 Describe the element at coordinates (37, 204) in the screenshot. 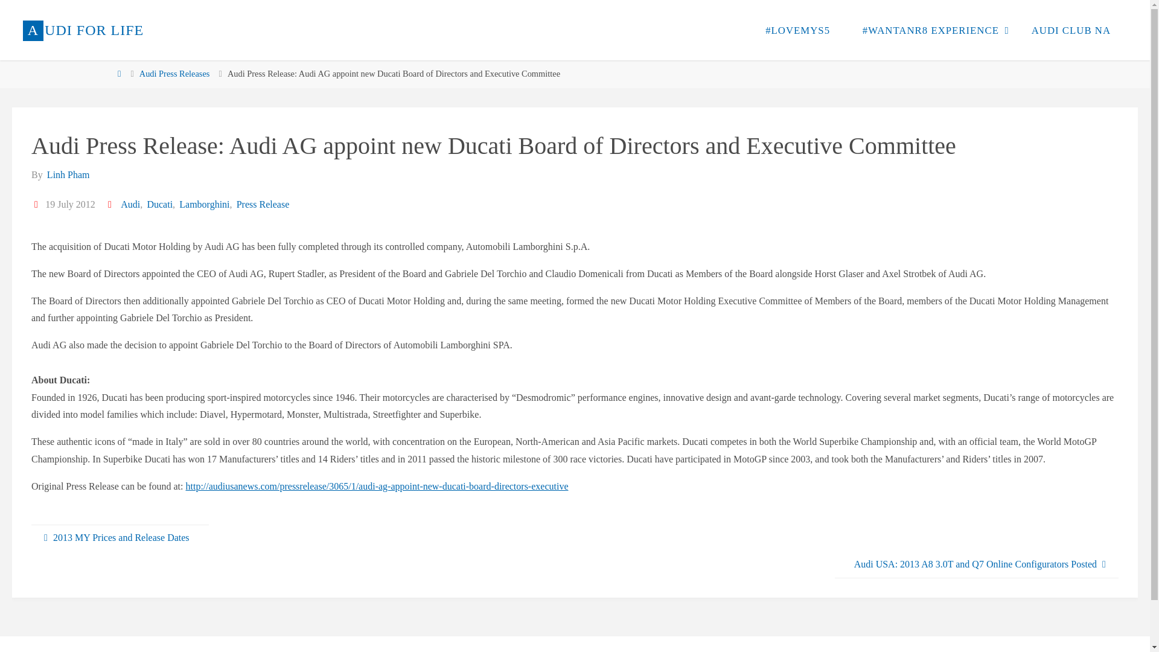

I see `Date` at that location.